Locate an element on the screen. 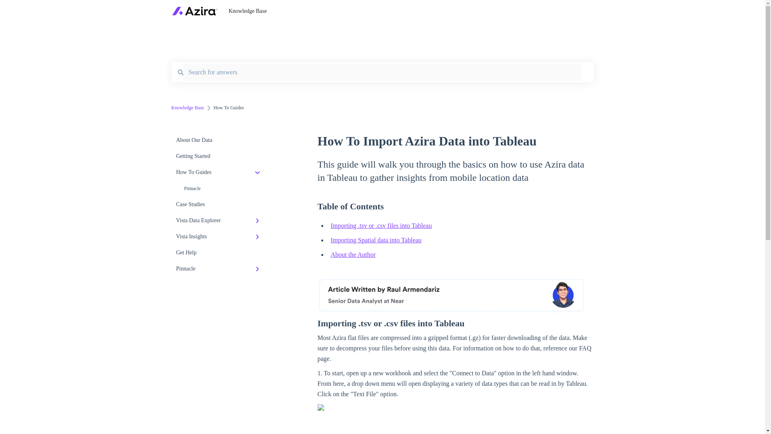 This screenshot has height=434, width=771. Vista Insights is located at coordinates (219, 237).